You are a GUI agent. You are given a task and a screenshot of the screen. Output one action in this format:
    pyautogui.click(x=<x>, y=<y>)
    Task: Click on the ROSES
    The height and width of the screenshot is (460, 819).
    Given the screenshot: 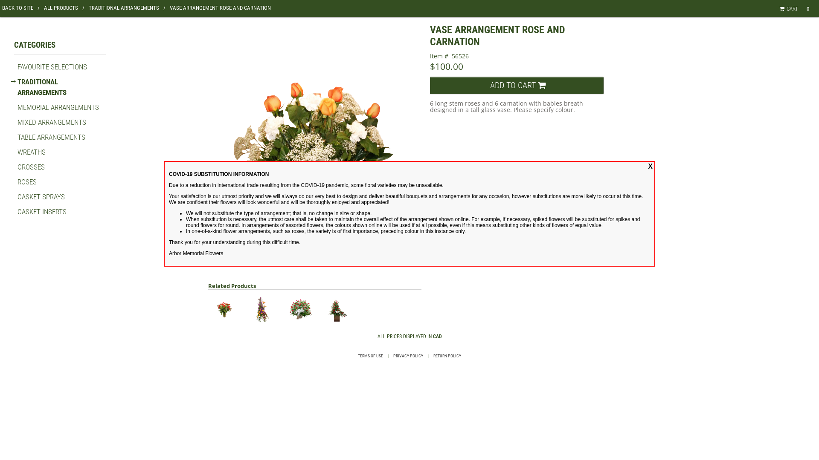 What is the action you would take?
    pyautogui.click(x=27, y=182)
    